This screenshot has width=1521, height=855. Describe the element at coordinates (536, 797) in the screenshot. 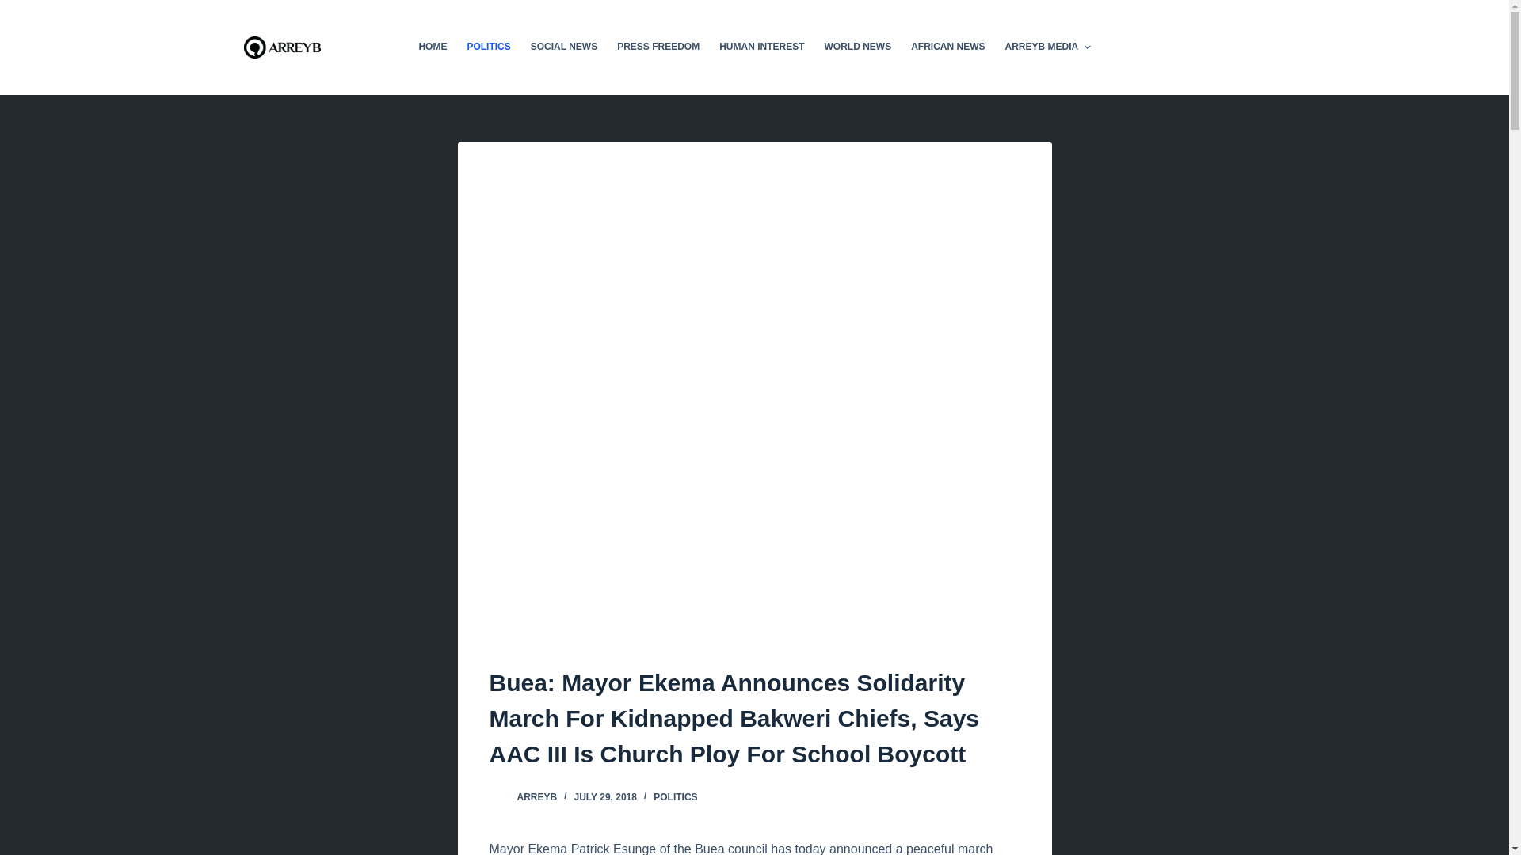

I see `ARREYB` at that location.